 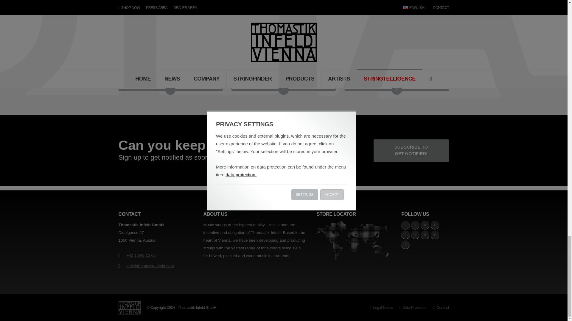 What do you see at coordinates (397, 90) in the screenshot?
I see `MORE INFO` at bounding box center [397, 90].